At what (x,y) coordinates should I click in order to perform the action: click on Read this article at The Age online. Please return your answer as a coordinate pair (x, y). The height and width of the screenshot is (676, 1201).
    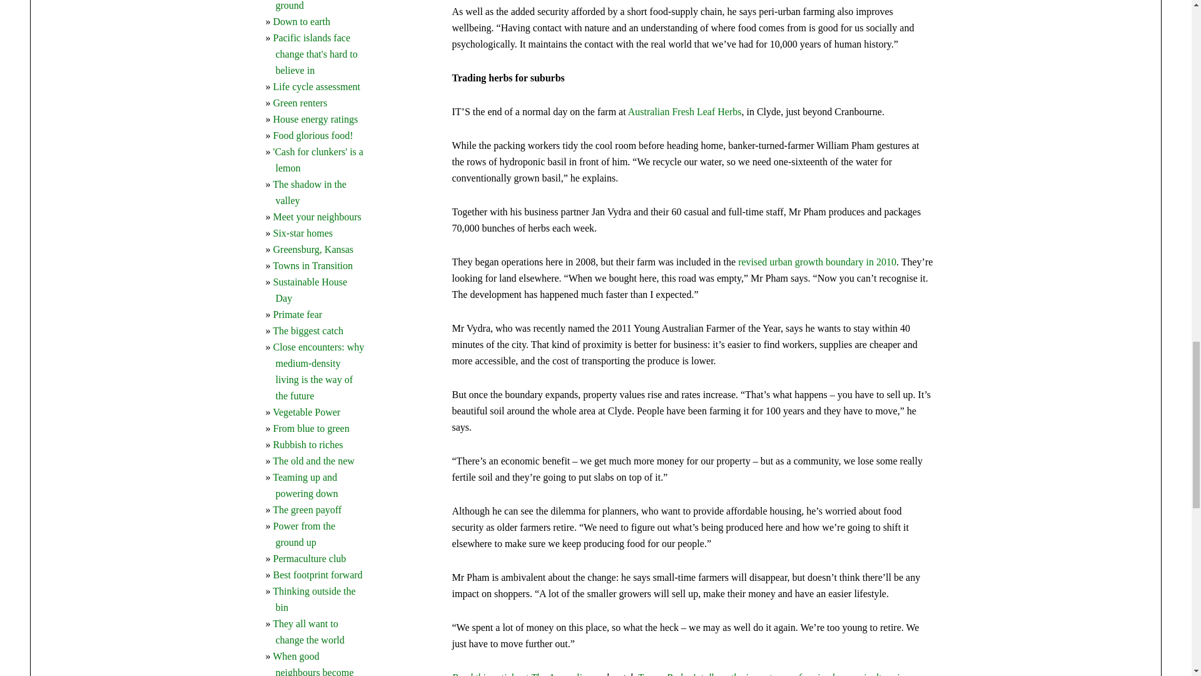
    Looking at the image, I should click on (520, 673).